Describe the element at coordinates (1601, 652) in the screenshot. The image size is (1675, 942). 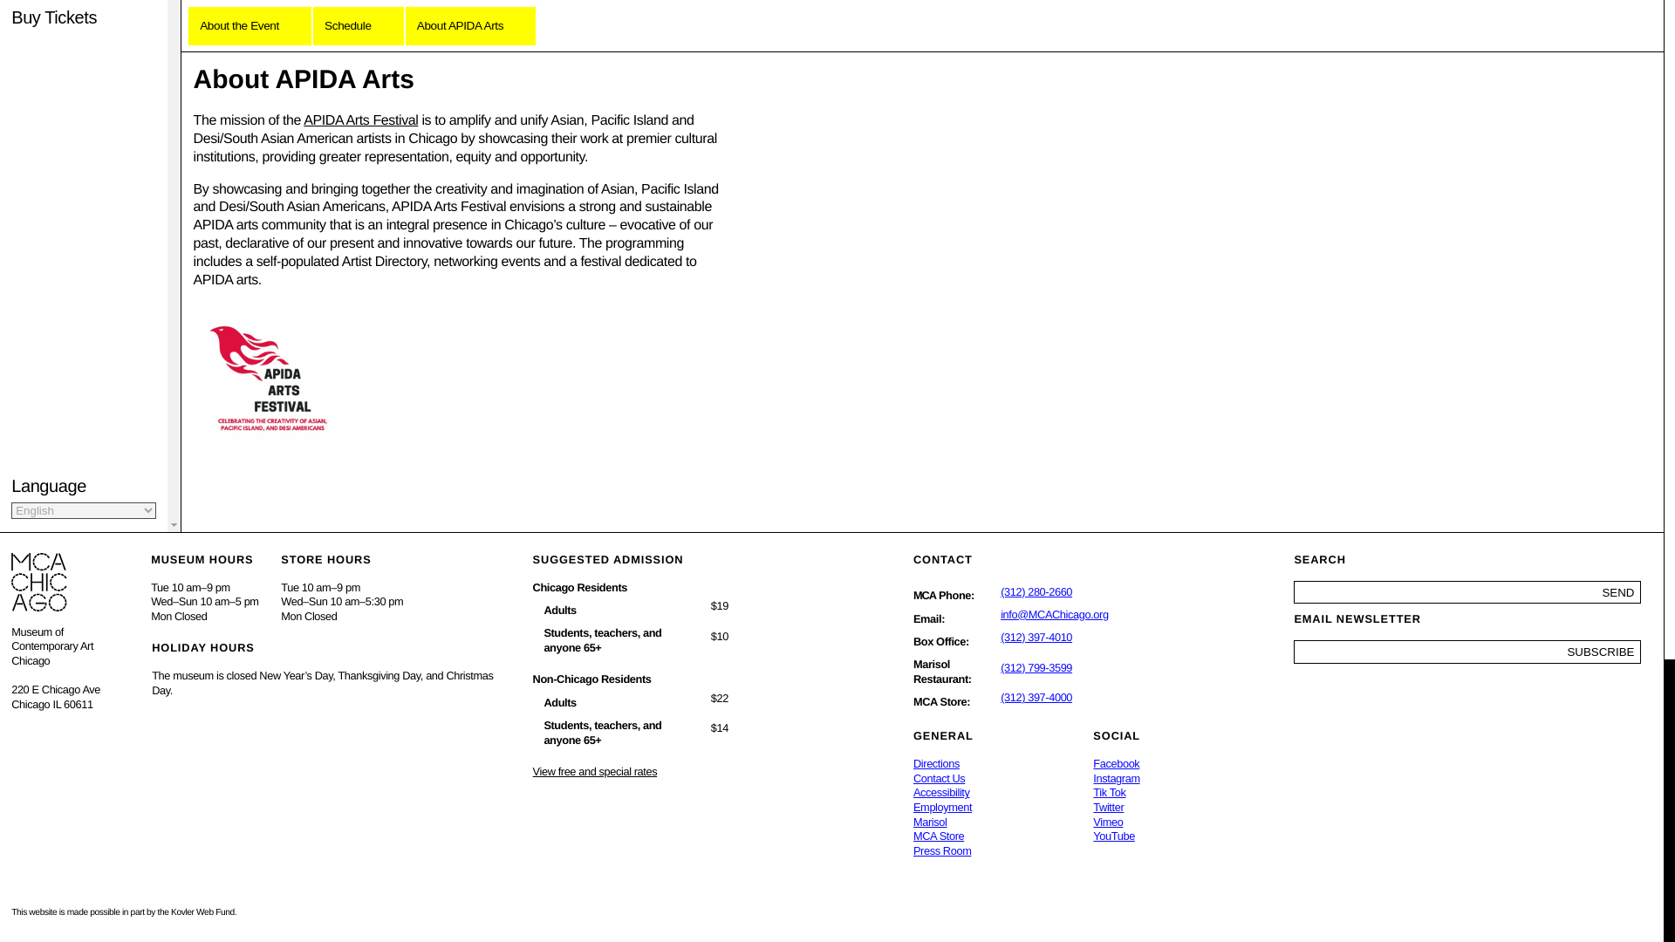
I see `Subscribe` at that location.